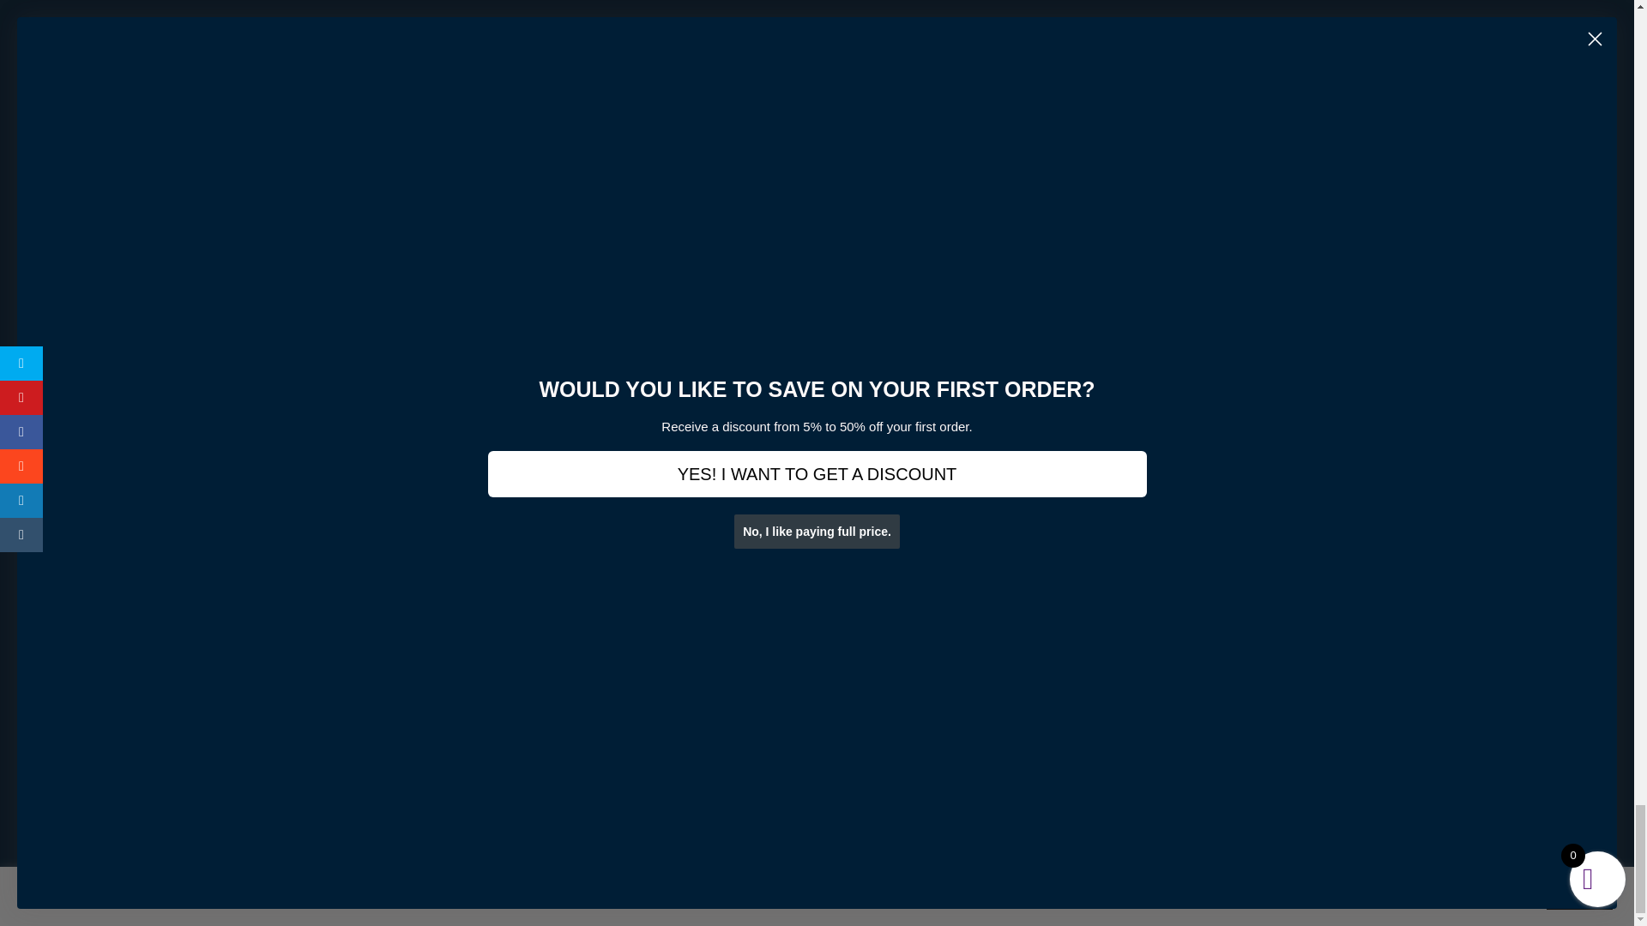 The height and width of the screenshot is (926, 1647). What do you see at coordinates (762, 884) in the screenshot?
I see `English` at bounding box center [762, 884].